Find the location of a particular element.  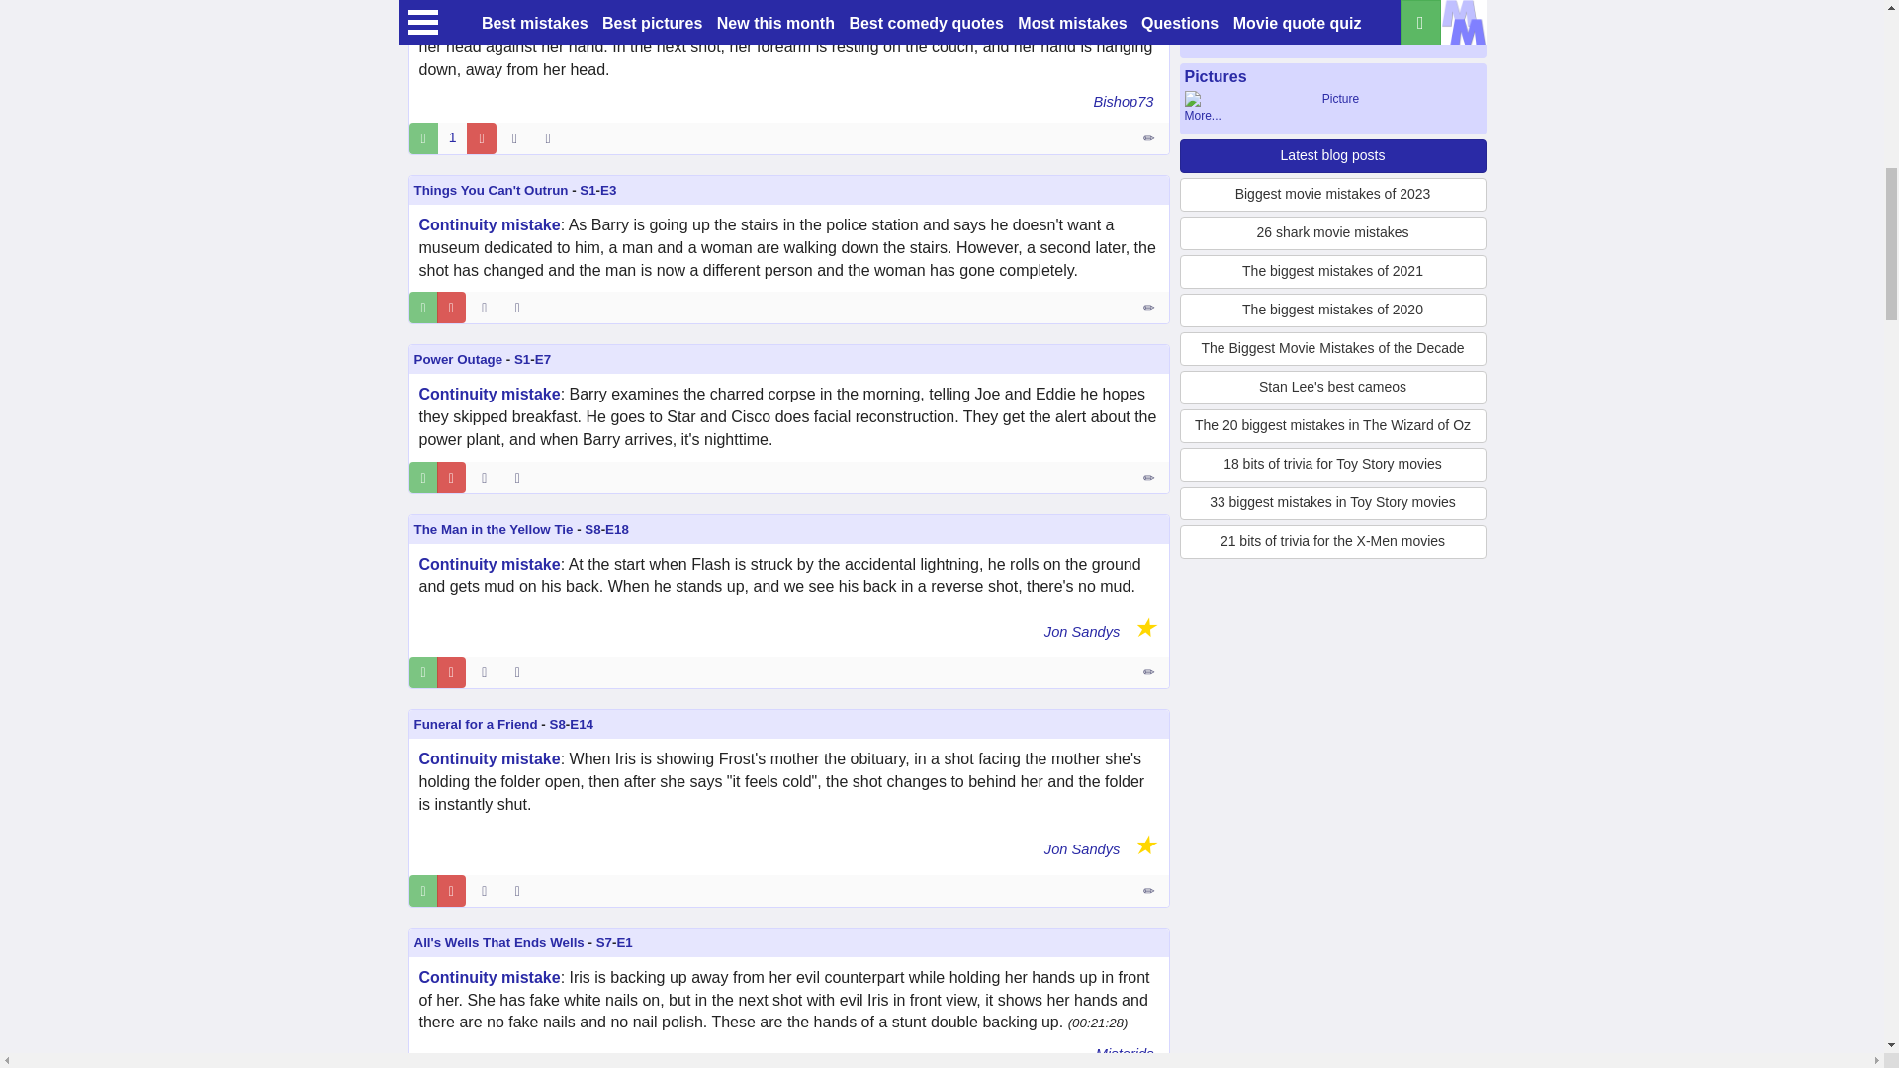

I like this is located at coordinates (423, 307).